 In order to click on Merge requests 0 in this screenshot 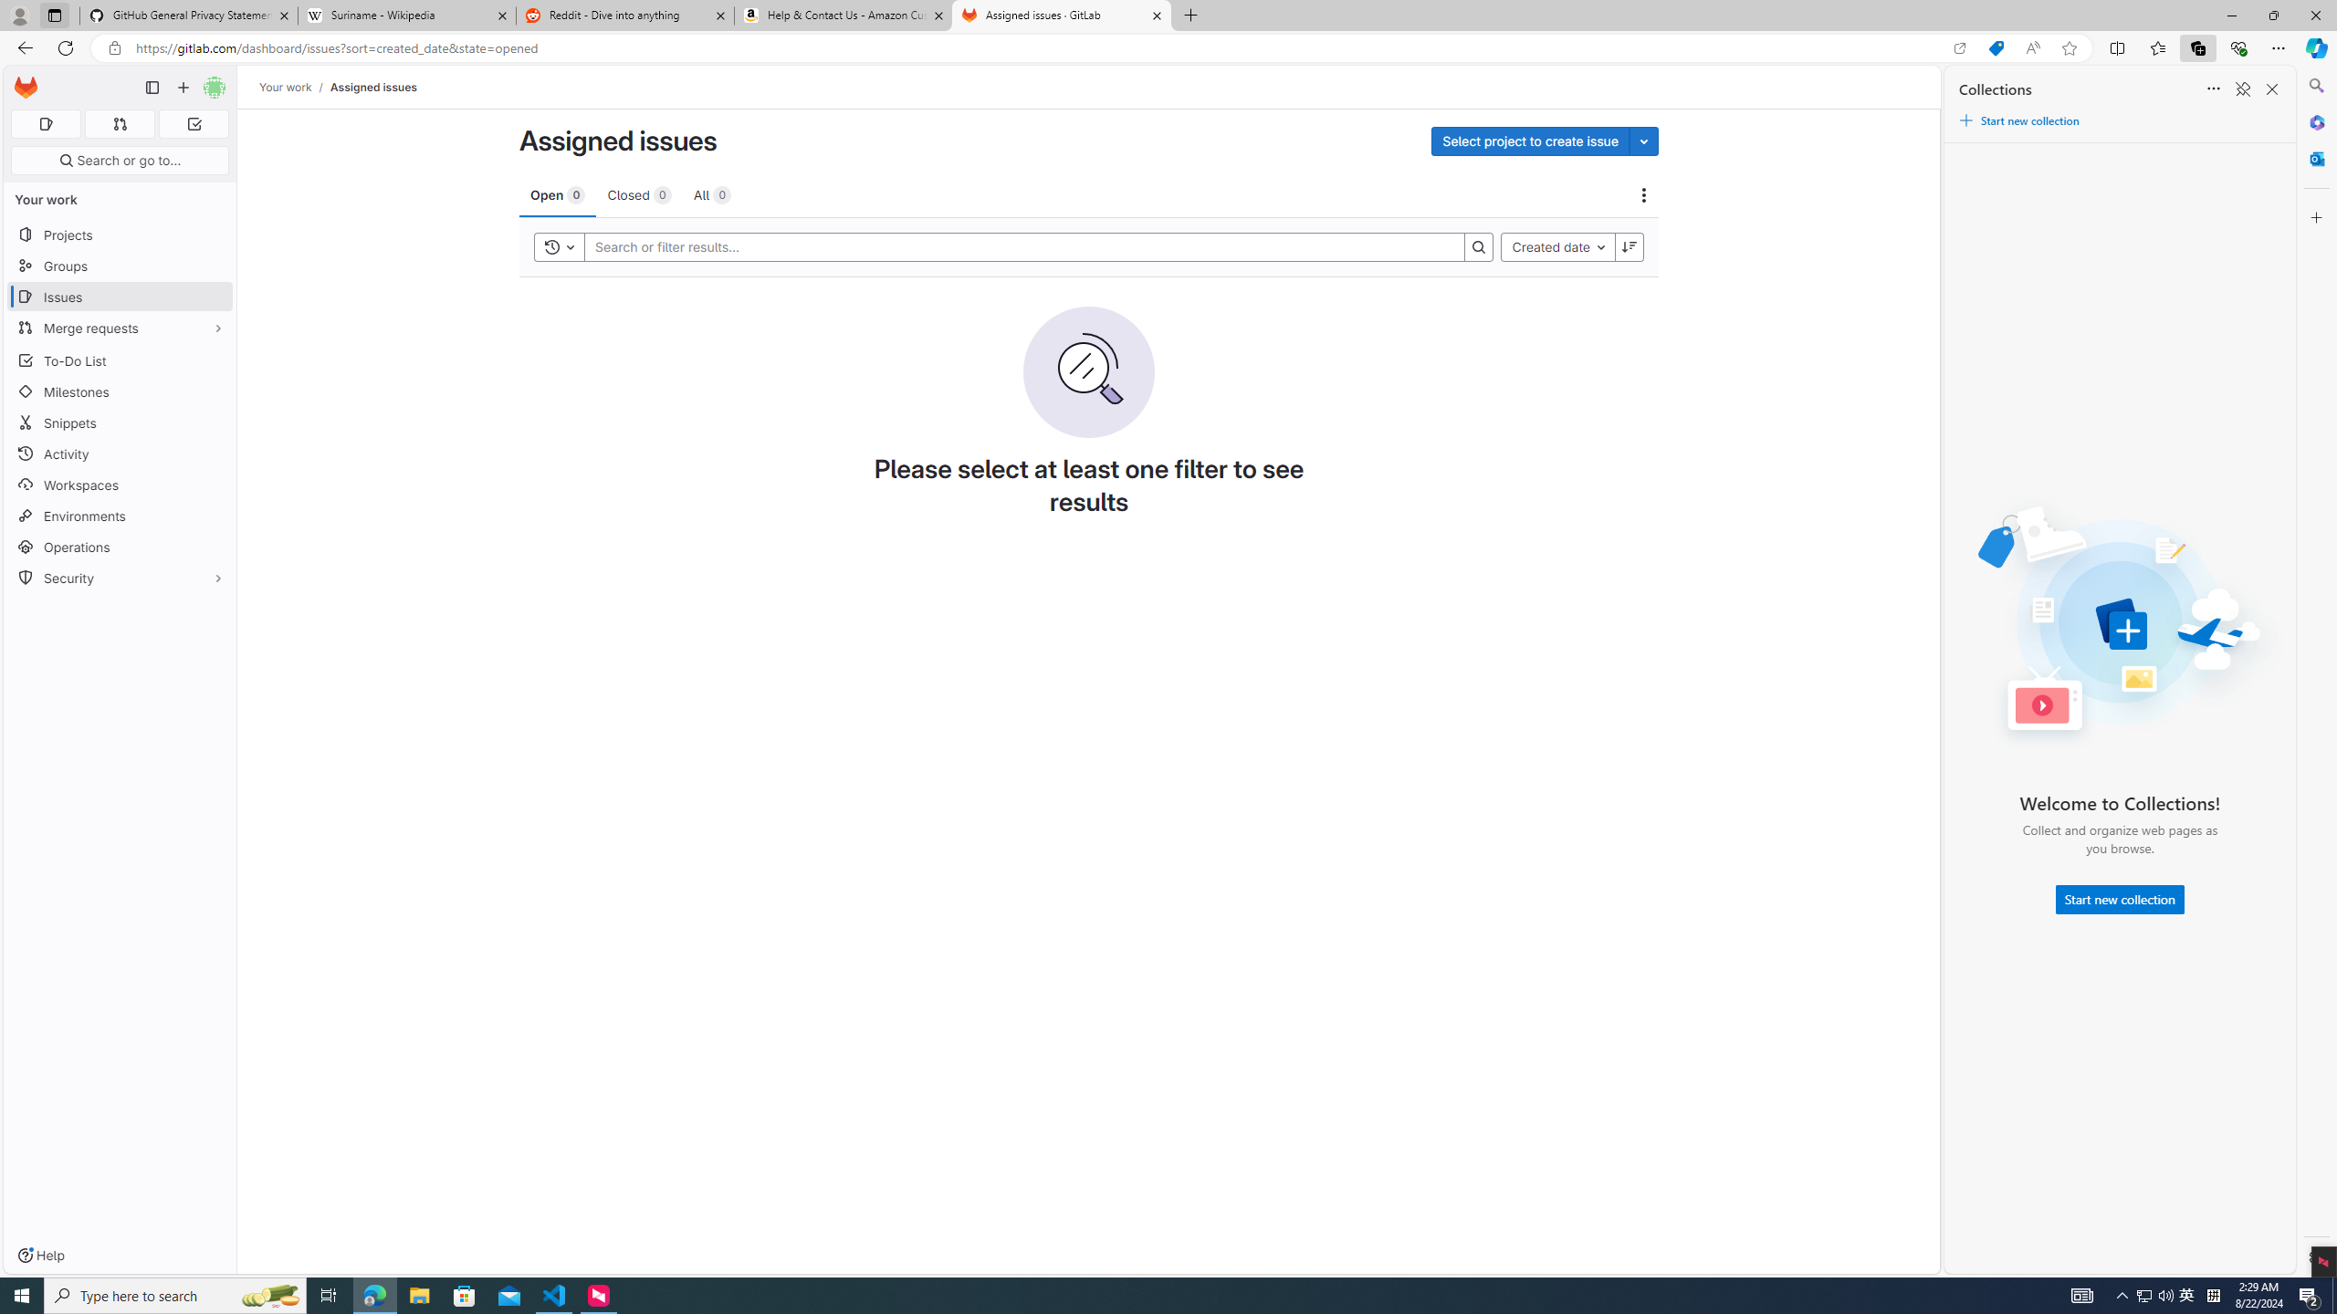, I will do `click(119, 124)`.